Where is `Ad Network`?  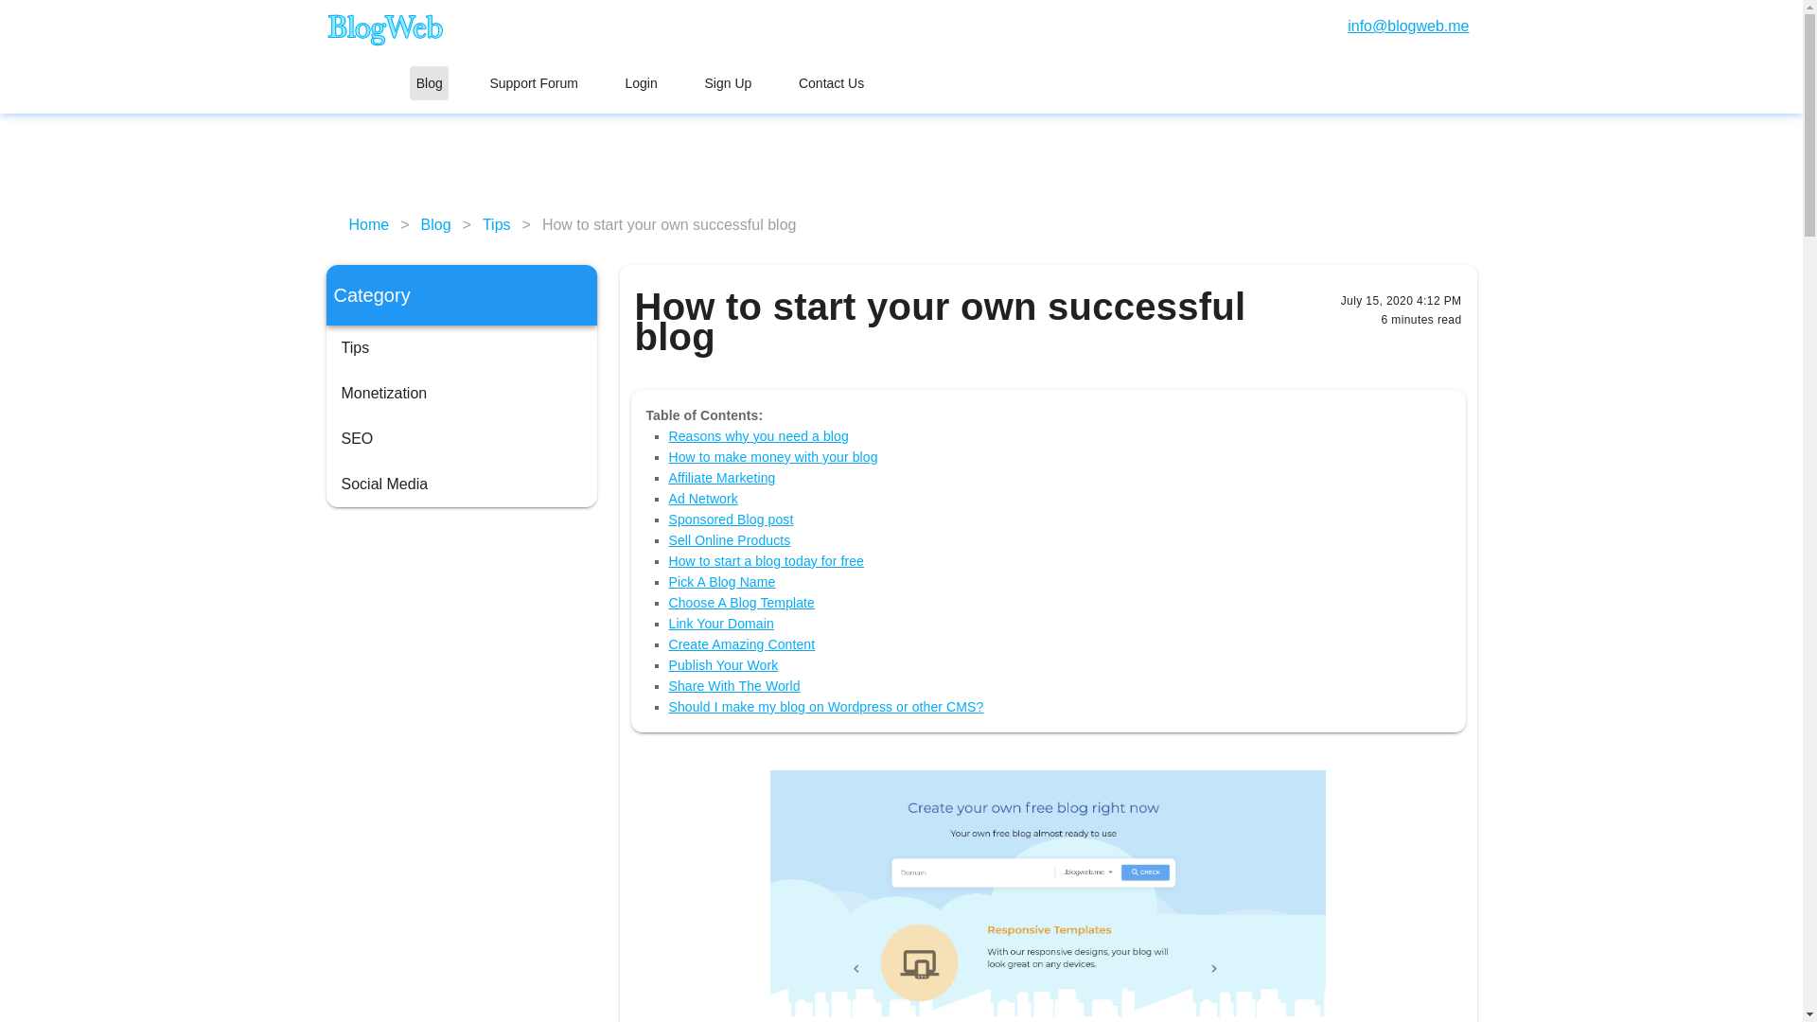
Ad Network is located at coordinates (702, 498).